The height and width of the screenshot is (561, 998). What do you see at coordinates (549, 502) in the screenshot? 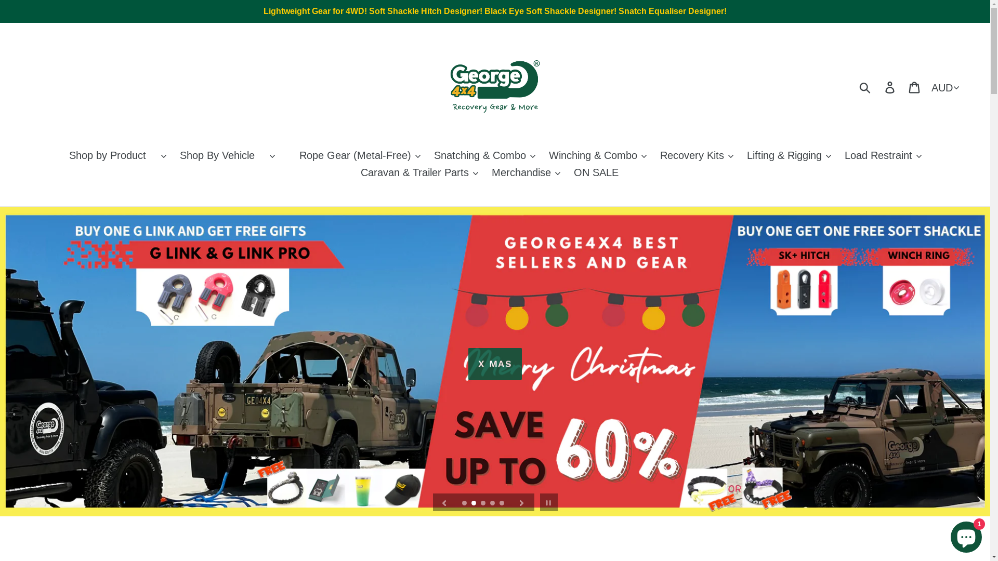
I see `Pause slideshow` at bounding box center [549, 502].